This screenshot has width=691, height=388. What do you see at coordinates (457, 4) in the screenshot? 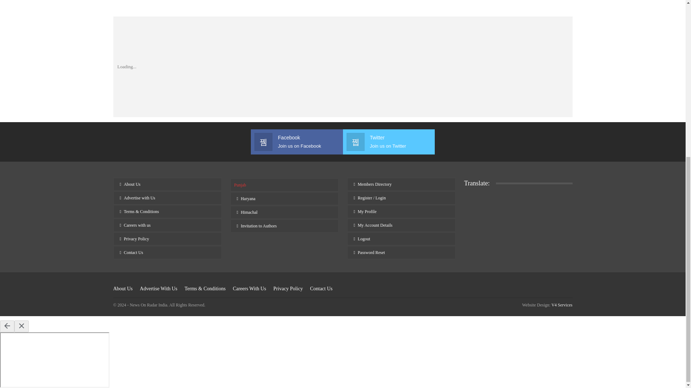
I see `Careers with us` at bounding box center [457, 4].